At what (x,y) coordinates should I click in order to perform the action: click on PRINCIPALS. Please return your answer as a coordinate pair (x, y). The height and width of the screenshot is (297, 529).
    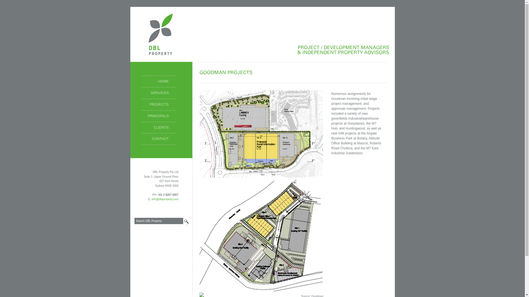
    Looking at the image, I should click on (158, 116).